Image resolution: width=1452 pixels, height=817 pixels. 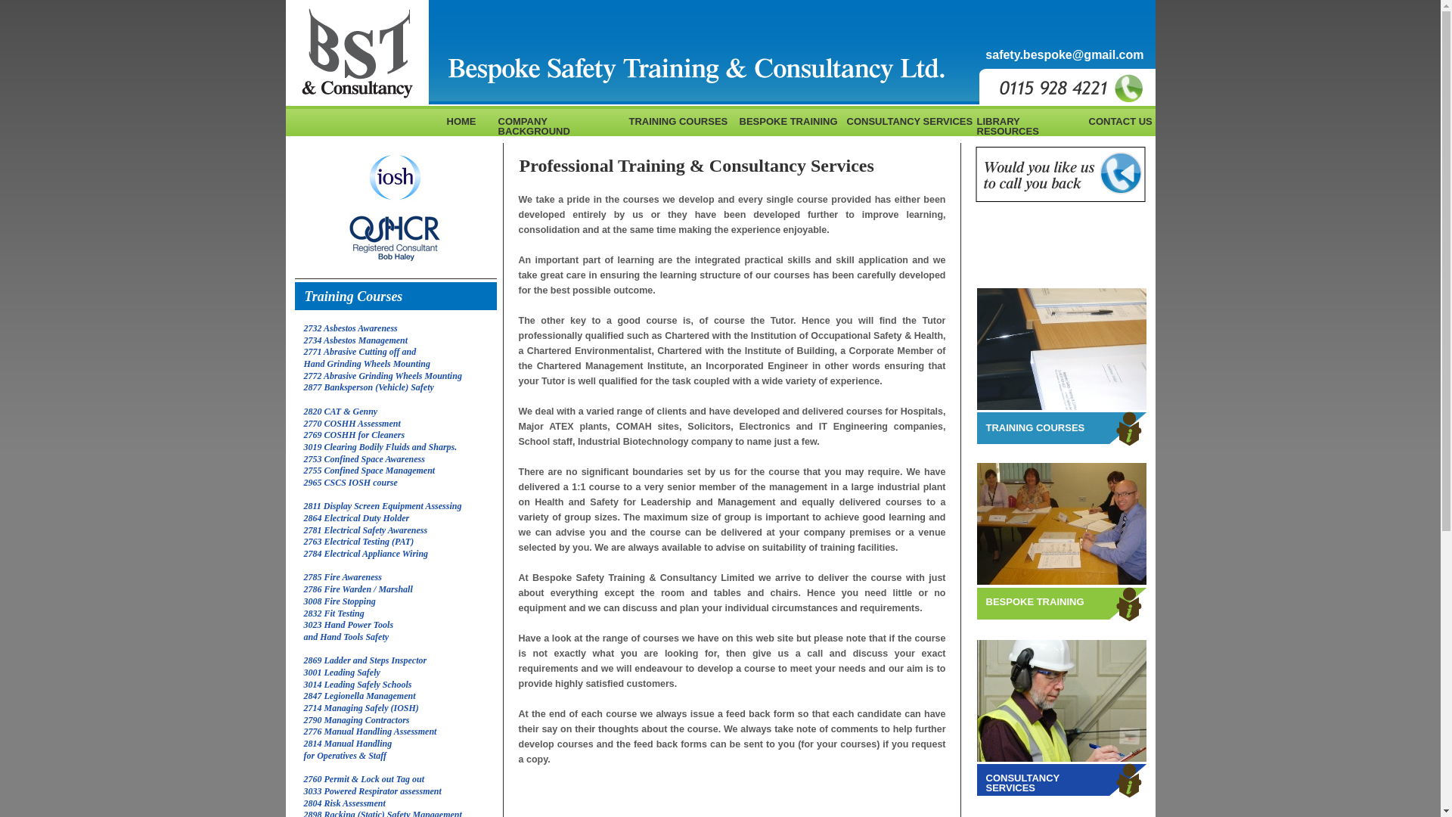 I want to click on CONSULTANCY SERVICES, so click(x=1022, y=782).